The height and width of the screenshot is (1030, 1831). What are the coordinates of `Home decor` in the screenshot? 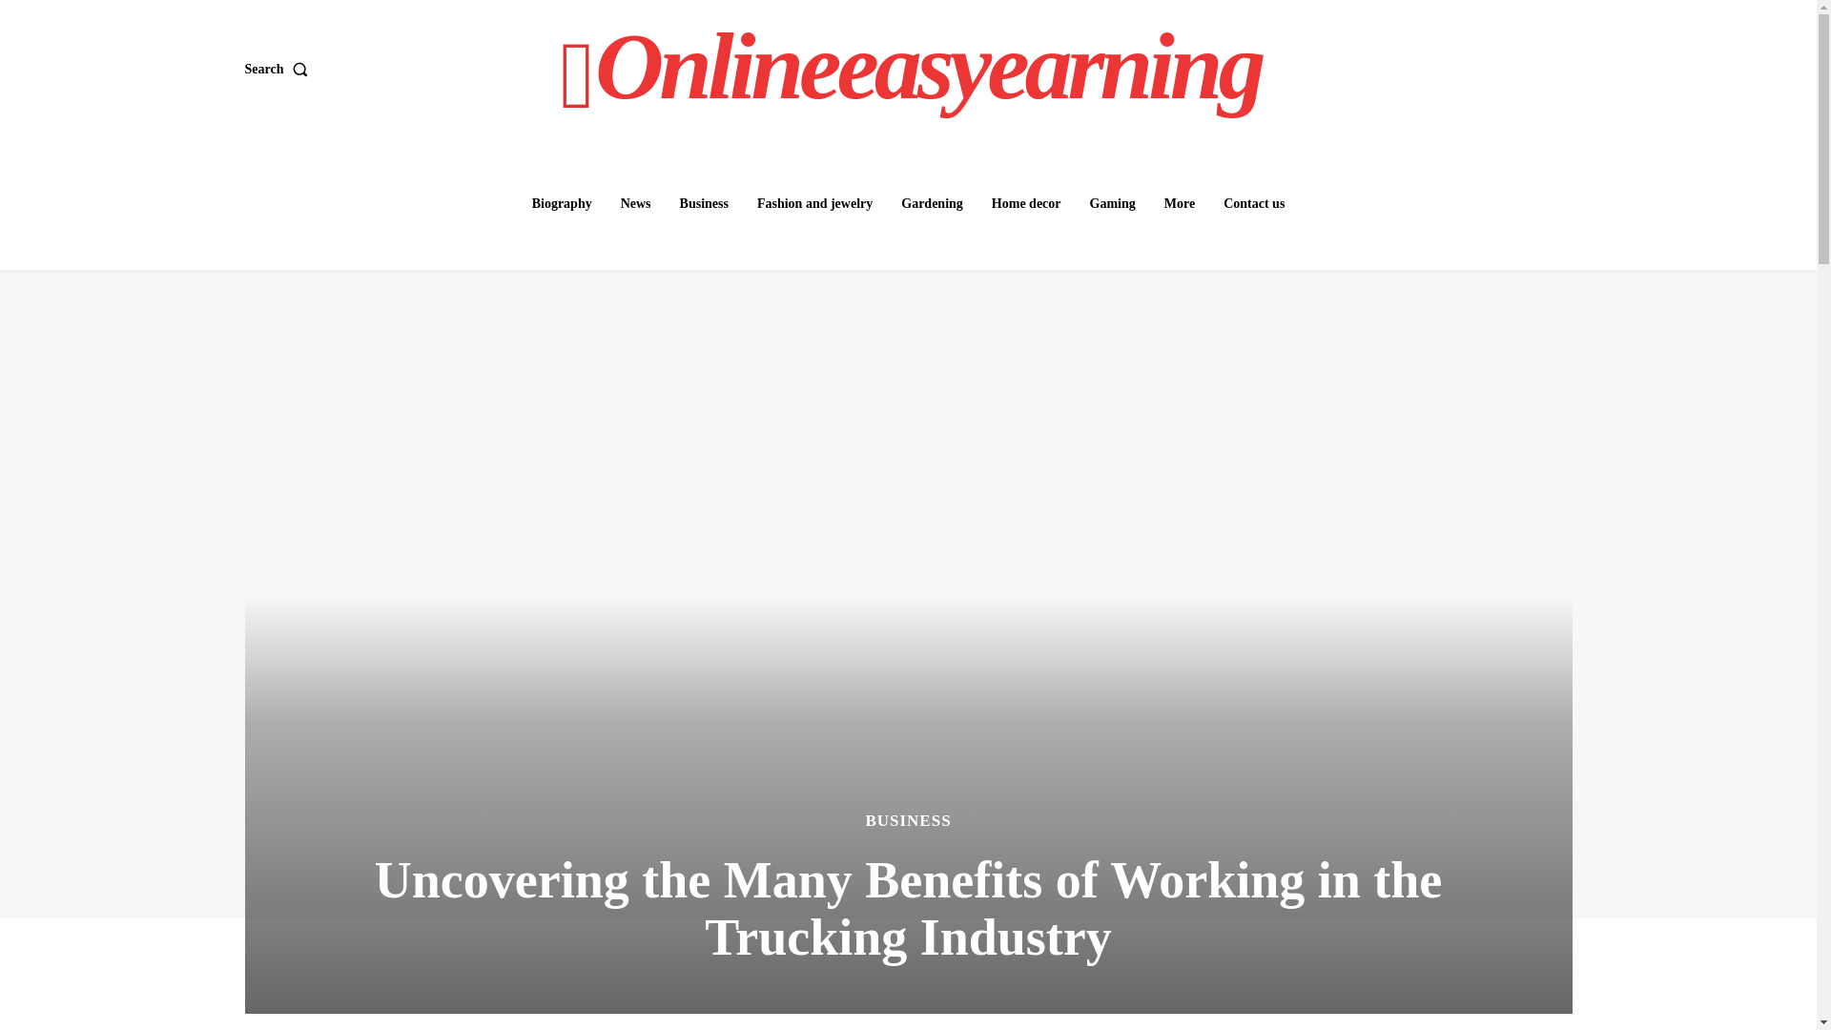 It's located at (1026, 204).